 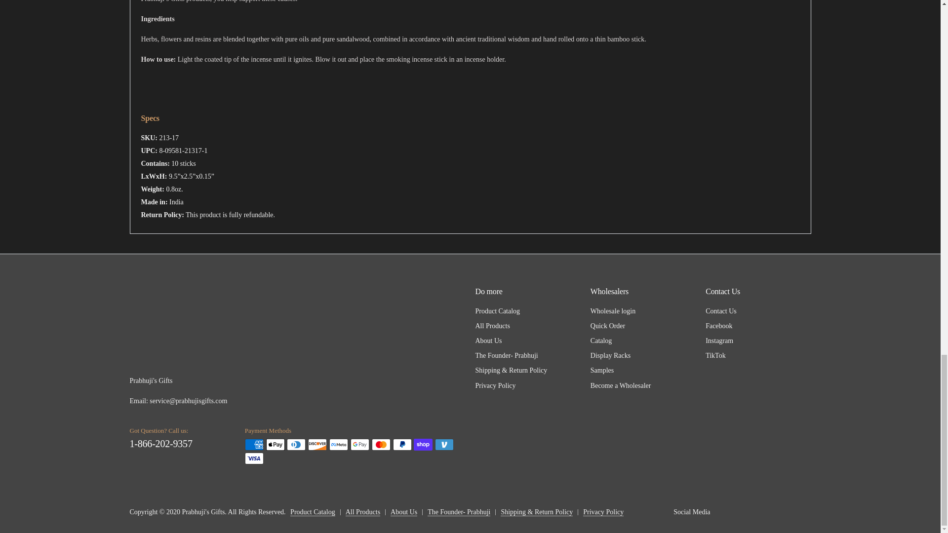 What do you see at coordinates (381, 444) in the screenshot?
I see `Mastercard` at bounding box center [381, 444].